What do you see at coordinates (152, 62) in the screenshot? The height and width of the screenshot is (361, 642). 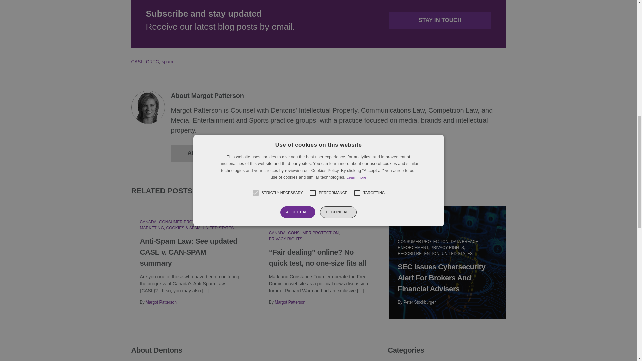 I see `CRTC` at bounding box center [152, 62].